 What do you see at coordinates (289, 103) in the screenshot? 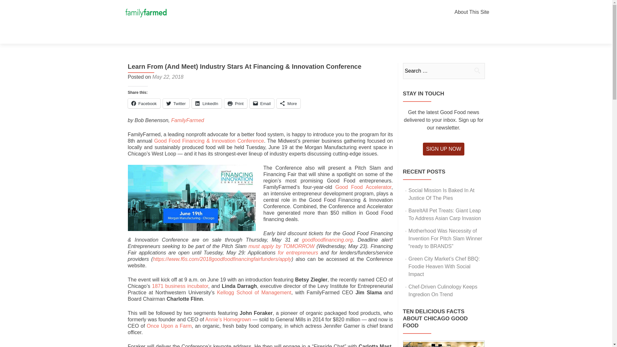
I see `More` at bounding box center [289, 103].